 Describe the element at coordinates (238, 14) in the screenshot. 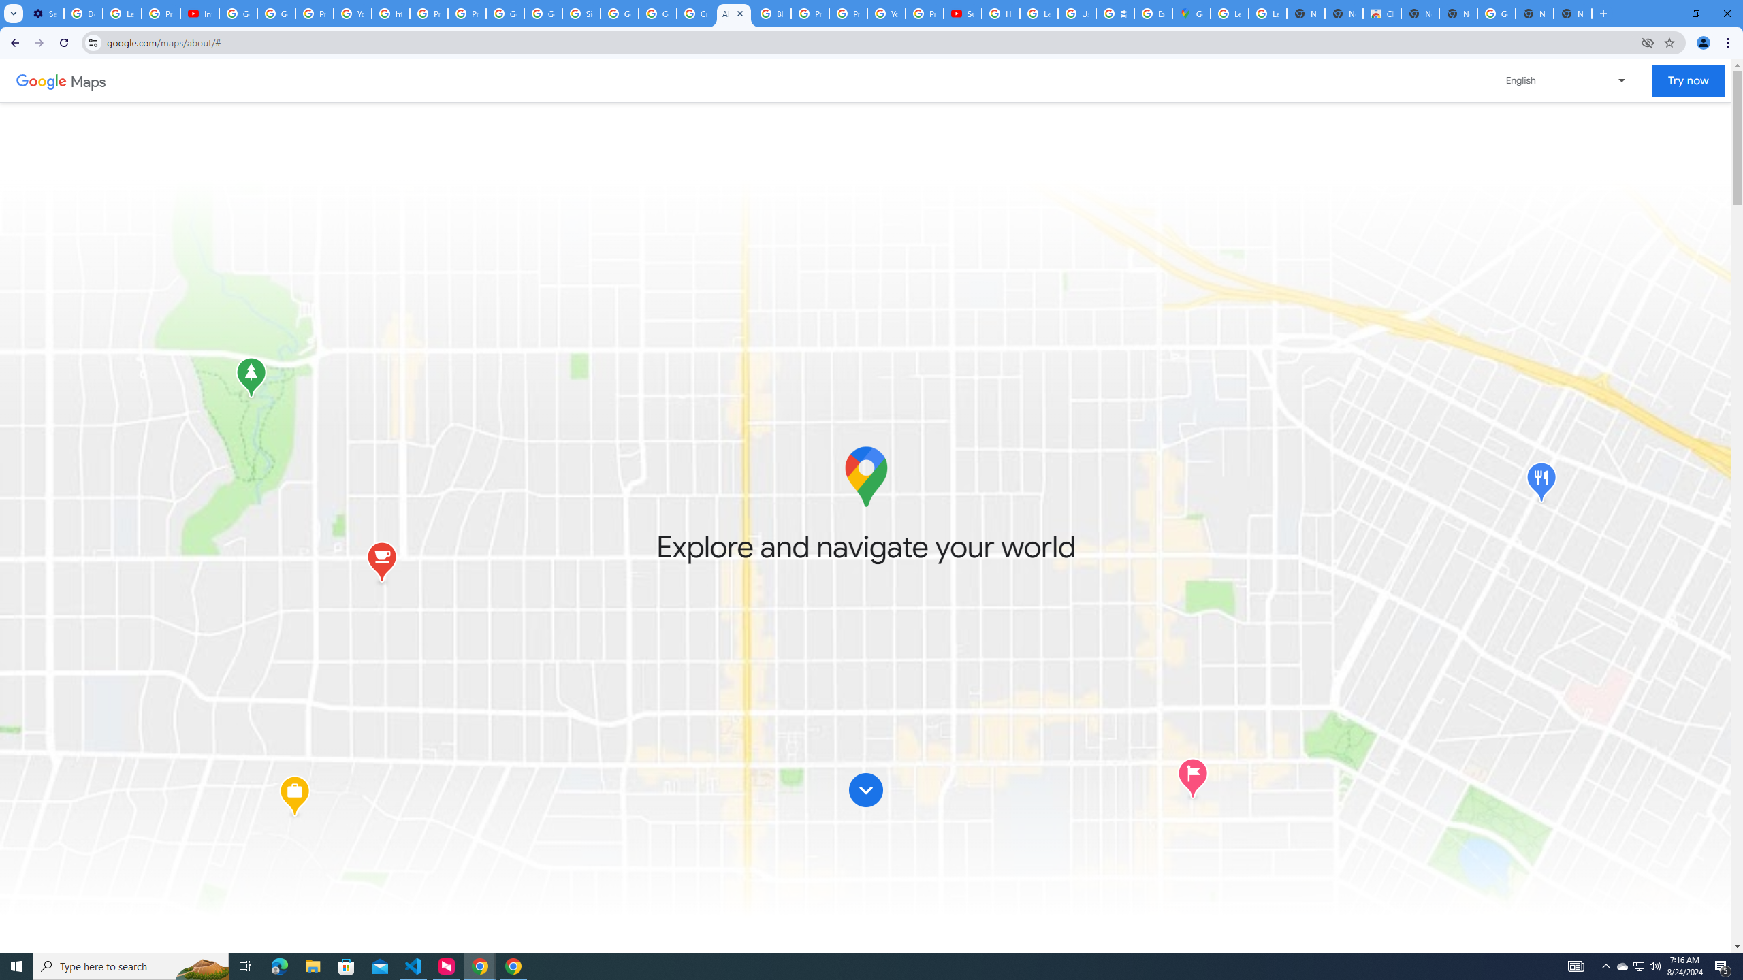

I see `Google Account Help` at that location.